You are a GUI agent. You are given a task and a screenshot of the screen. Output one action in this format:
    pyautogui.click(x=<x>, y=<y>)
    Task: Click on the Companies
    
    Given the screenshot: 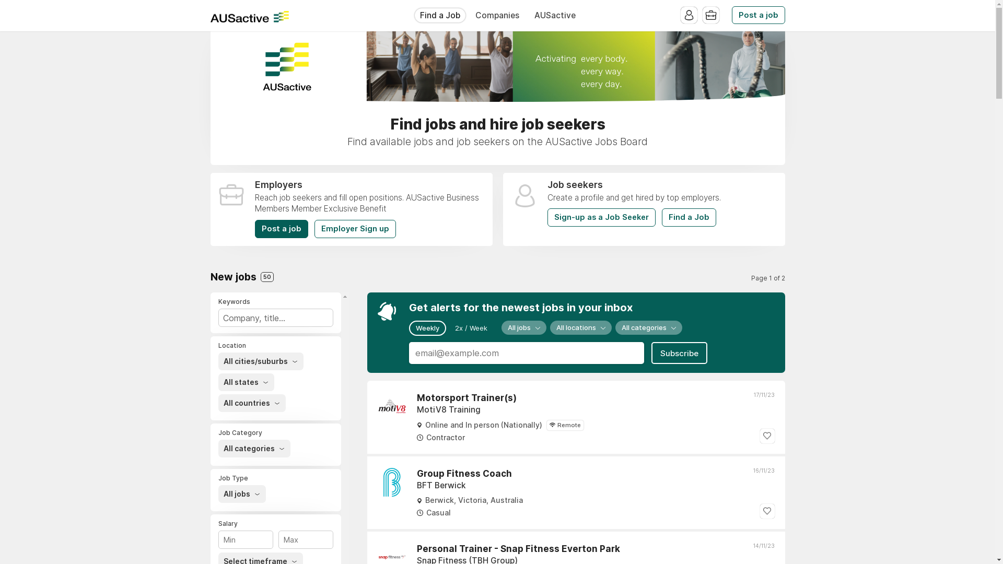 What is the action you would take?
    pyautogui.click(x=497, y=16)
    